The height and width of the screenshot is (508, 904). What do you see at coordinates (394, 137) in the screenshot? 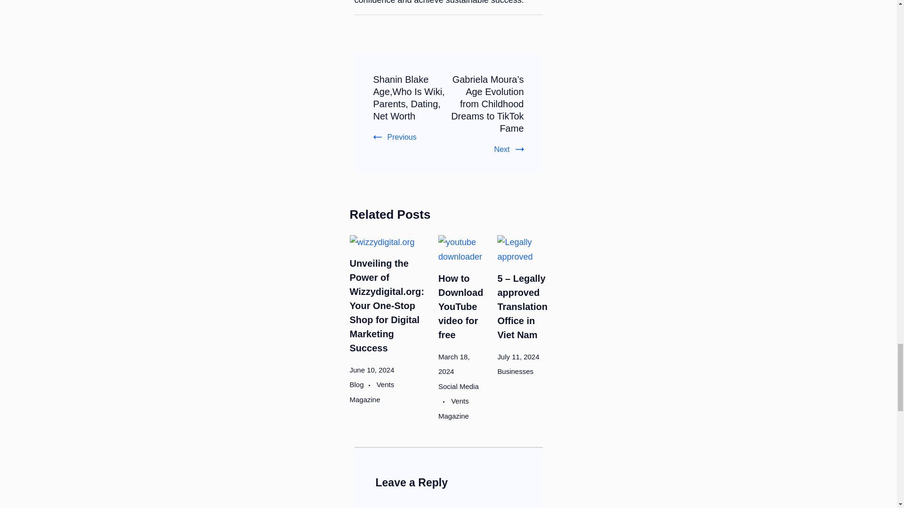
I see `Previous` at bounding box center [394, 137].